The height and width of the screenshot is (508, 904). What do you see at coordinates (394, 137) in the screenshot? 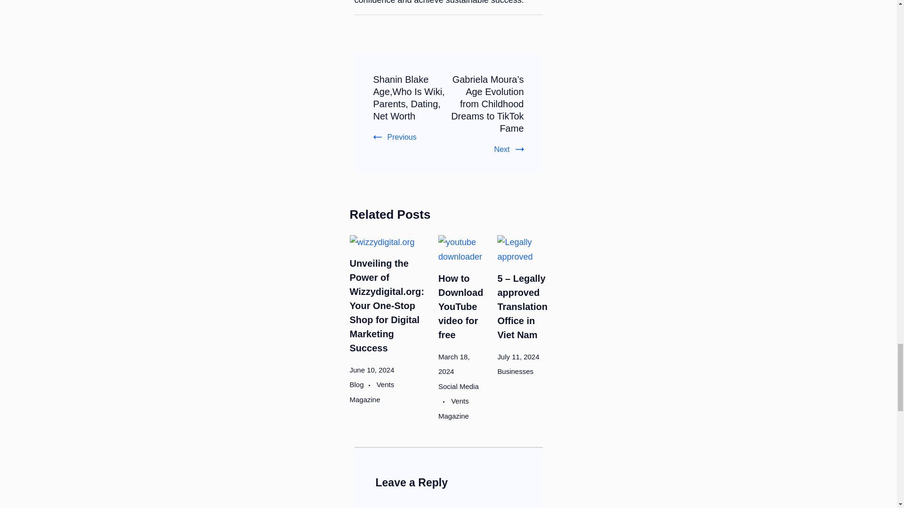
I see `Previous` at bounding box center [394, 137].